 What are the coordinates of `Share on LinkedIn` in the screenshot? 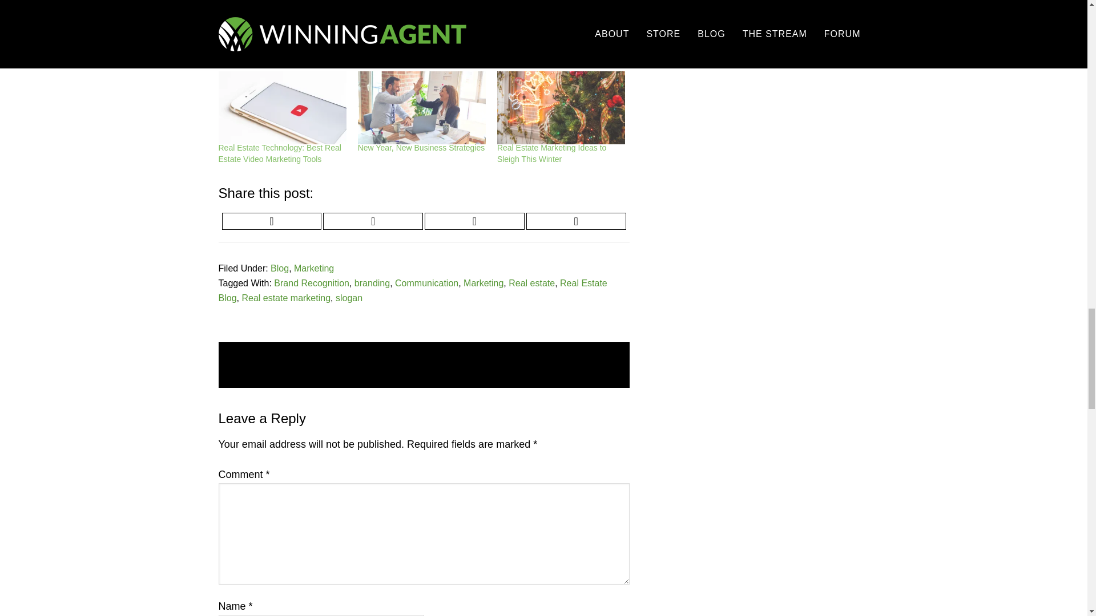 It's located at (575, 221).